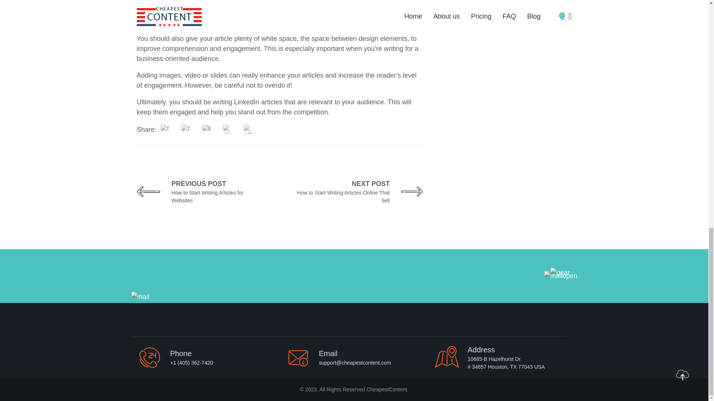 This screenshot has height=401, width=714. What do you see at coordinates (358, 192) in the screenshot?
I see `Phone` at bounding box center [358, 192].